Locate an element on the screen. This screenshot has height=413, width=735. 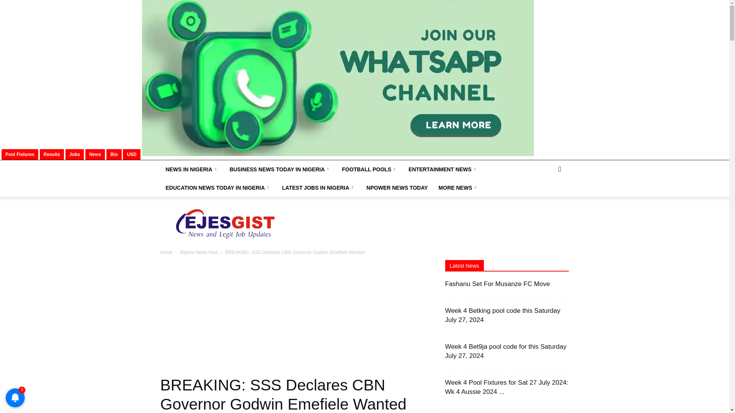
Results is located at coordinates (52, 154).